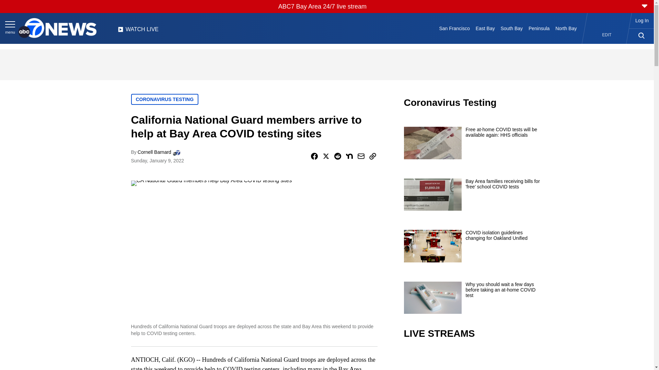 The image size is (659, 370). I want to click on San Francisco, so click(454, 28).